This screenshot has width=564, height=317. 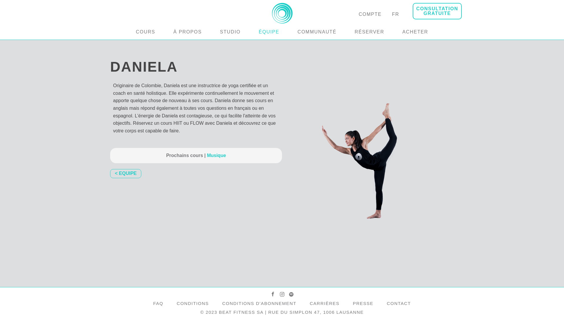 What do you see at coordinates (370, 14) in the screenshot?
I see `COMPTE` at bounding box center [370, 14].